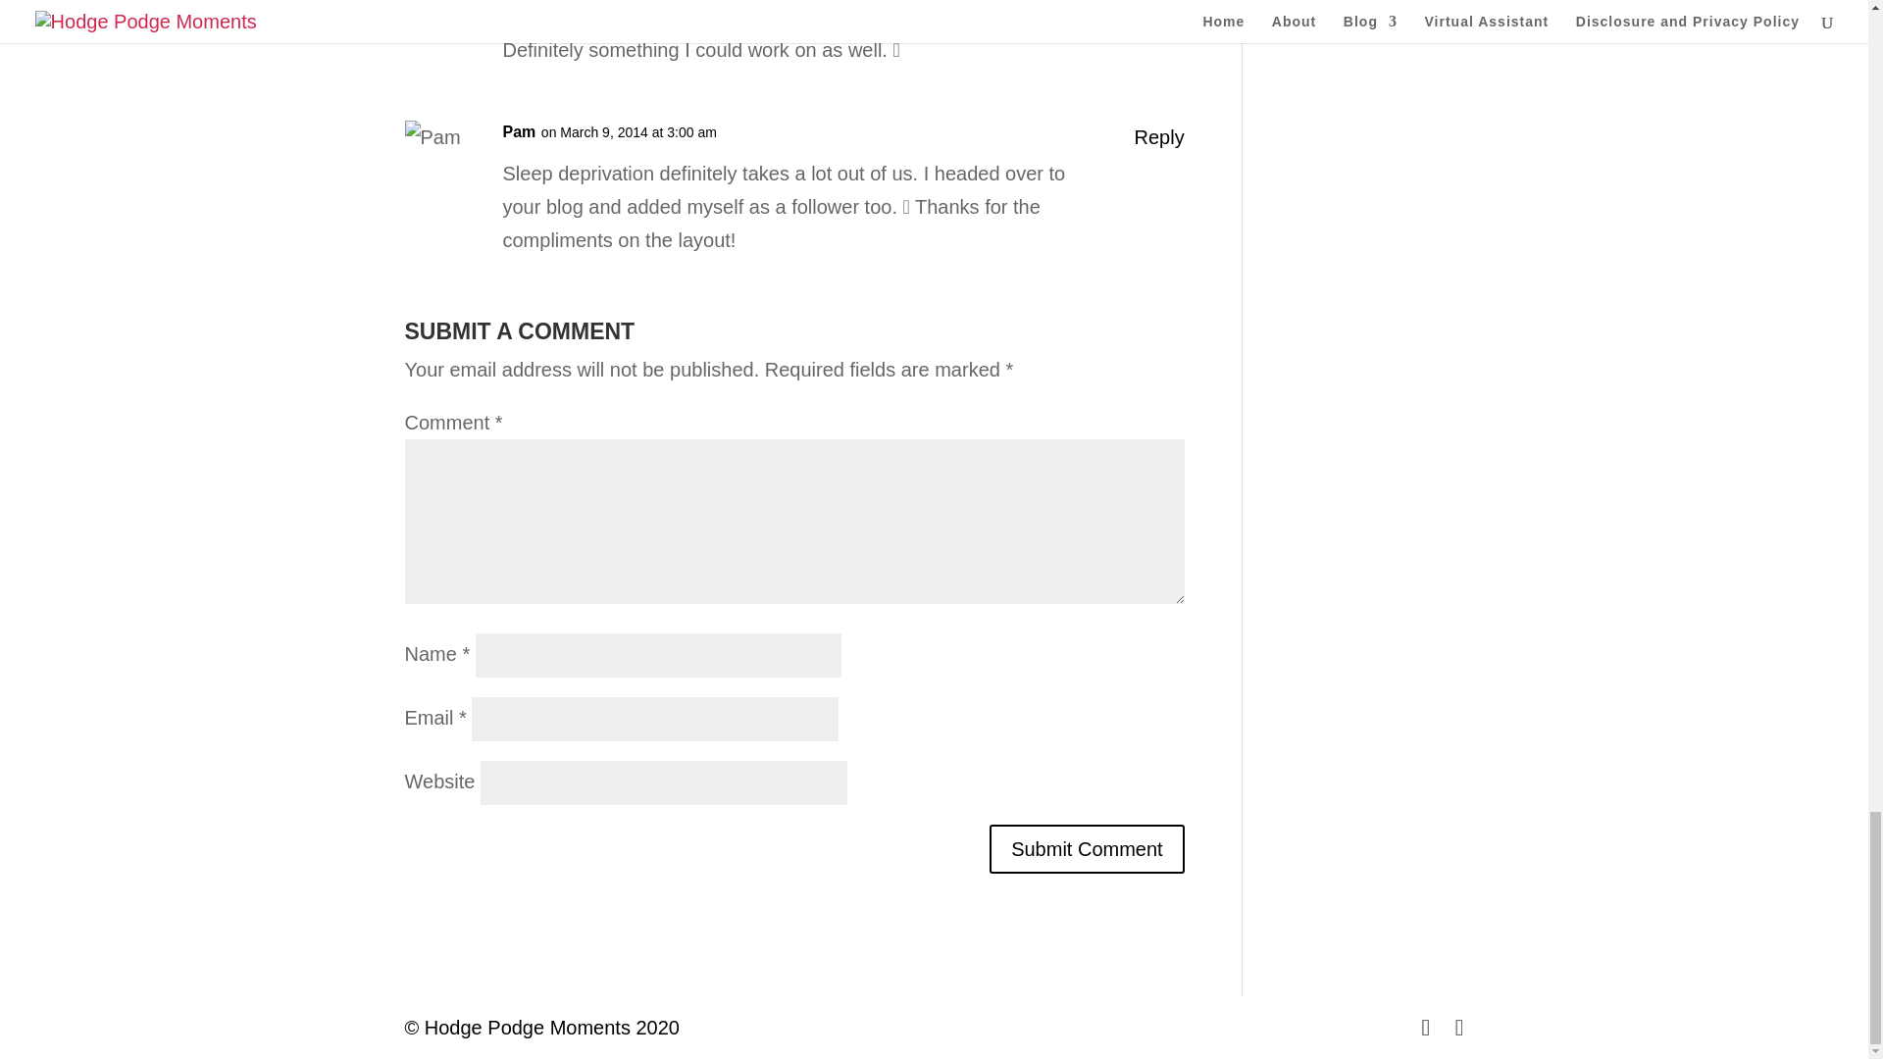  I want to click on Reply, so click(1159, 137).